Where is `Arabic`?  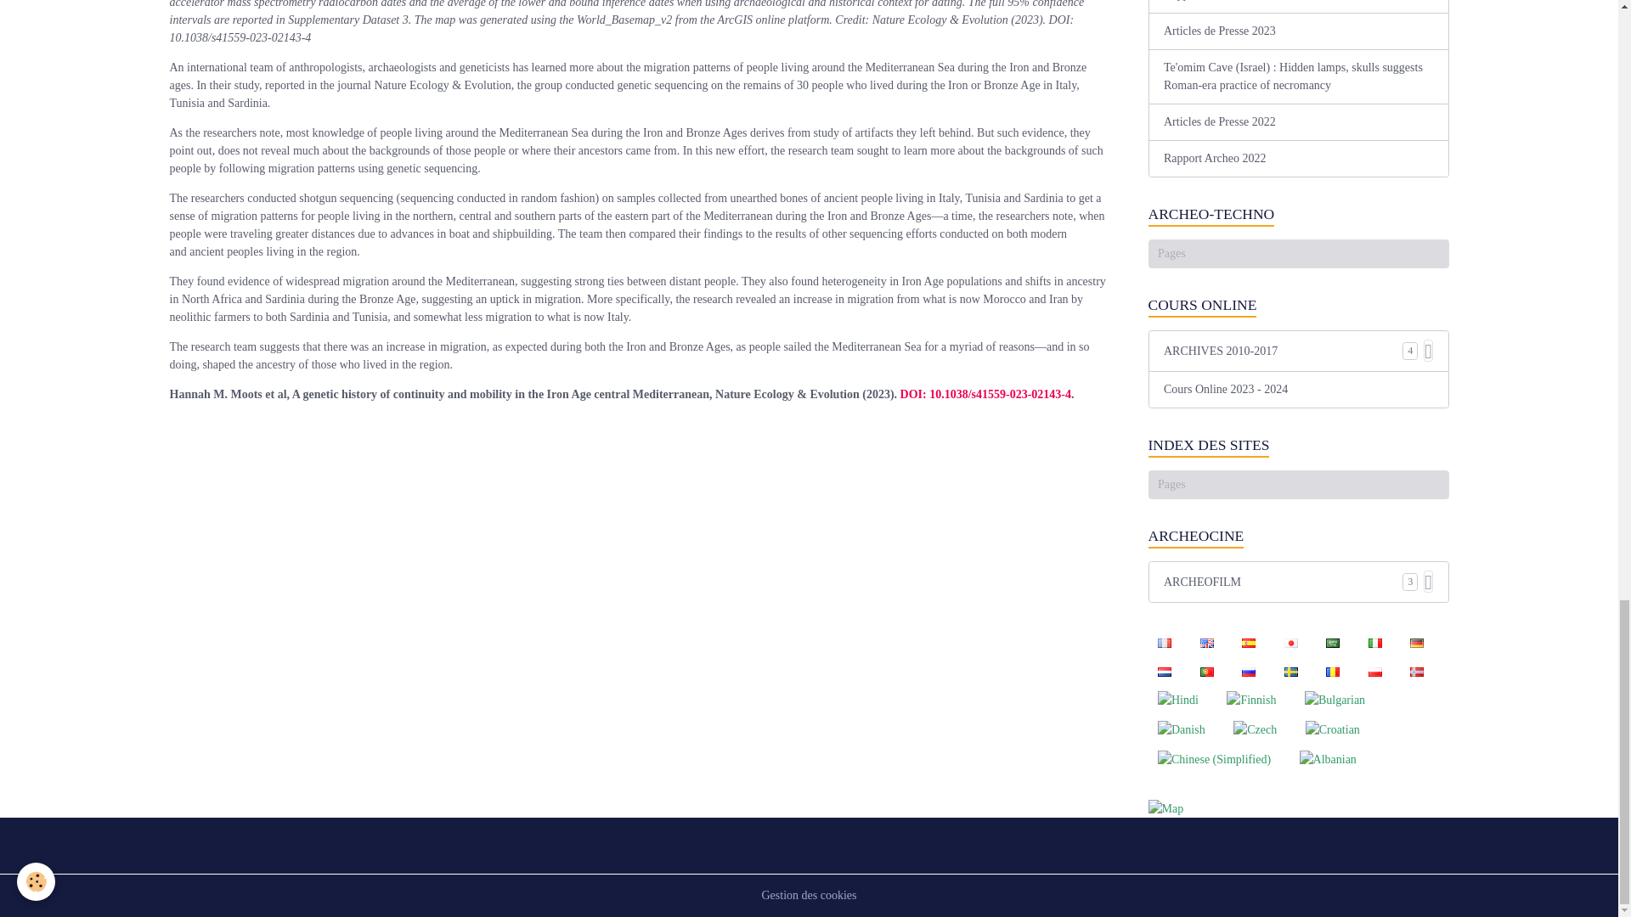
Arabic is located at coordinates (1333, 642).